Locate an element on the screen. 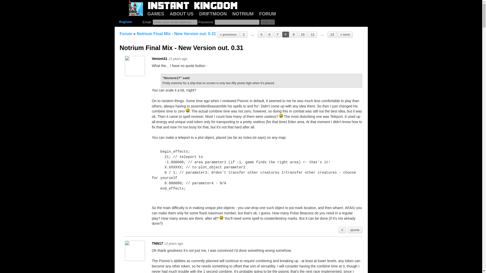  5 is located at coordinates (261, 35).